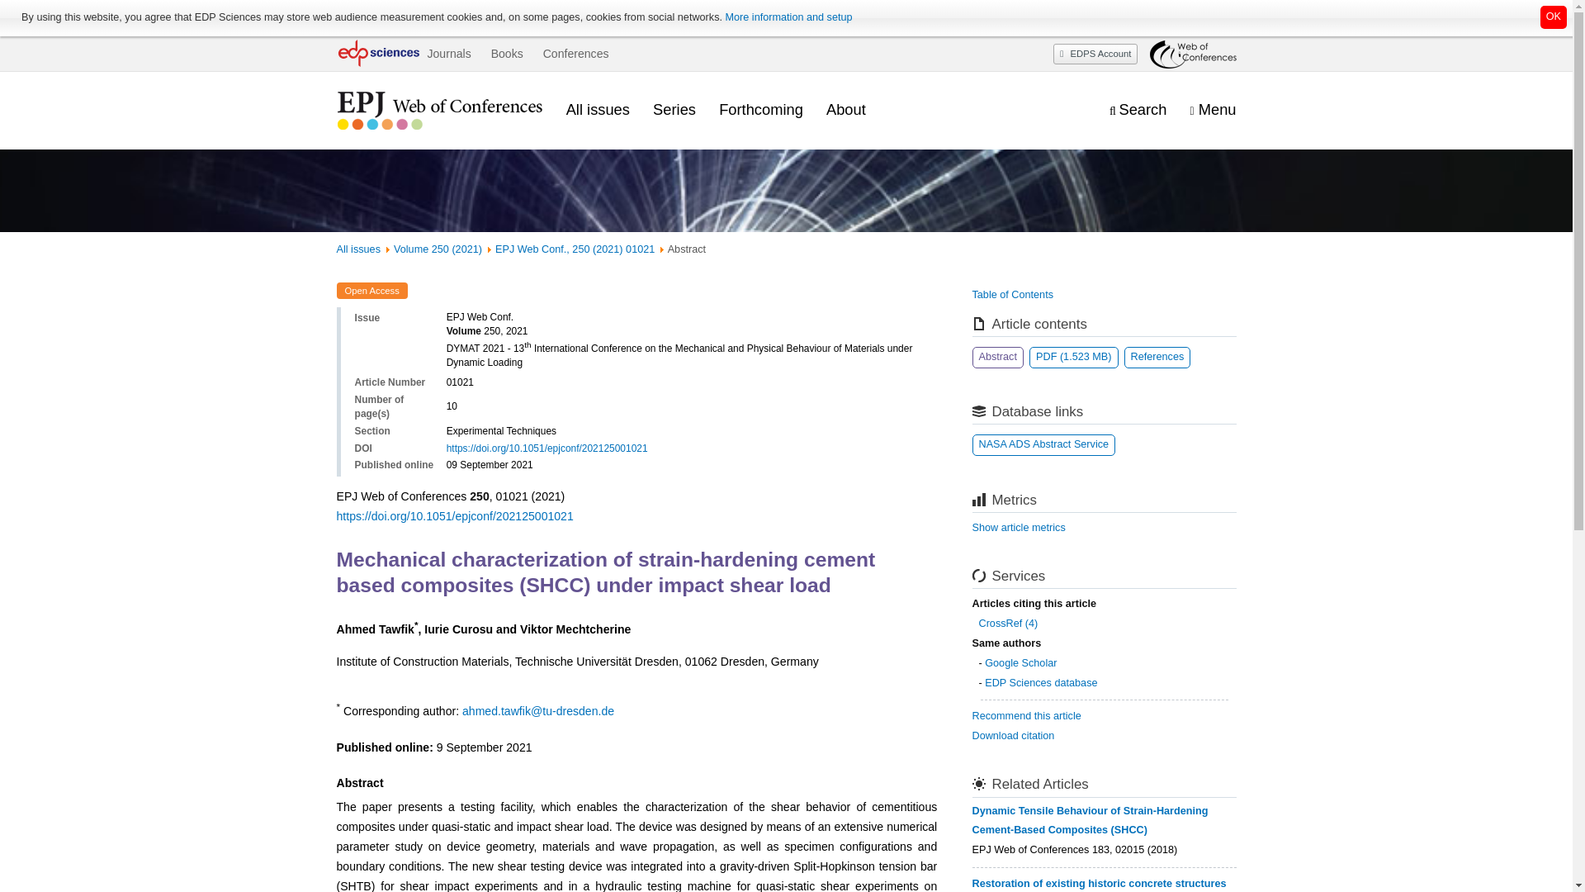 The height and width of the screenshot is (892, 1585). I want to click on Journals, so click(448, 54).